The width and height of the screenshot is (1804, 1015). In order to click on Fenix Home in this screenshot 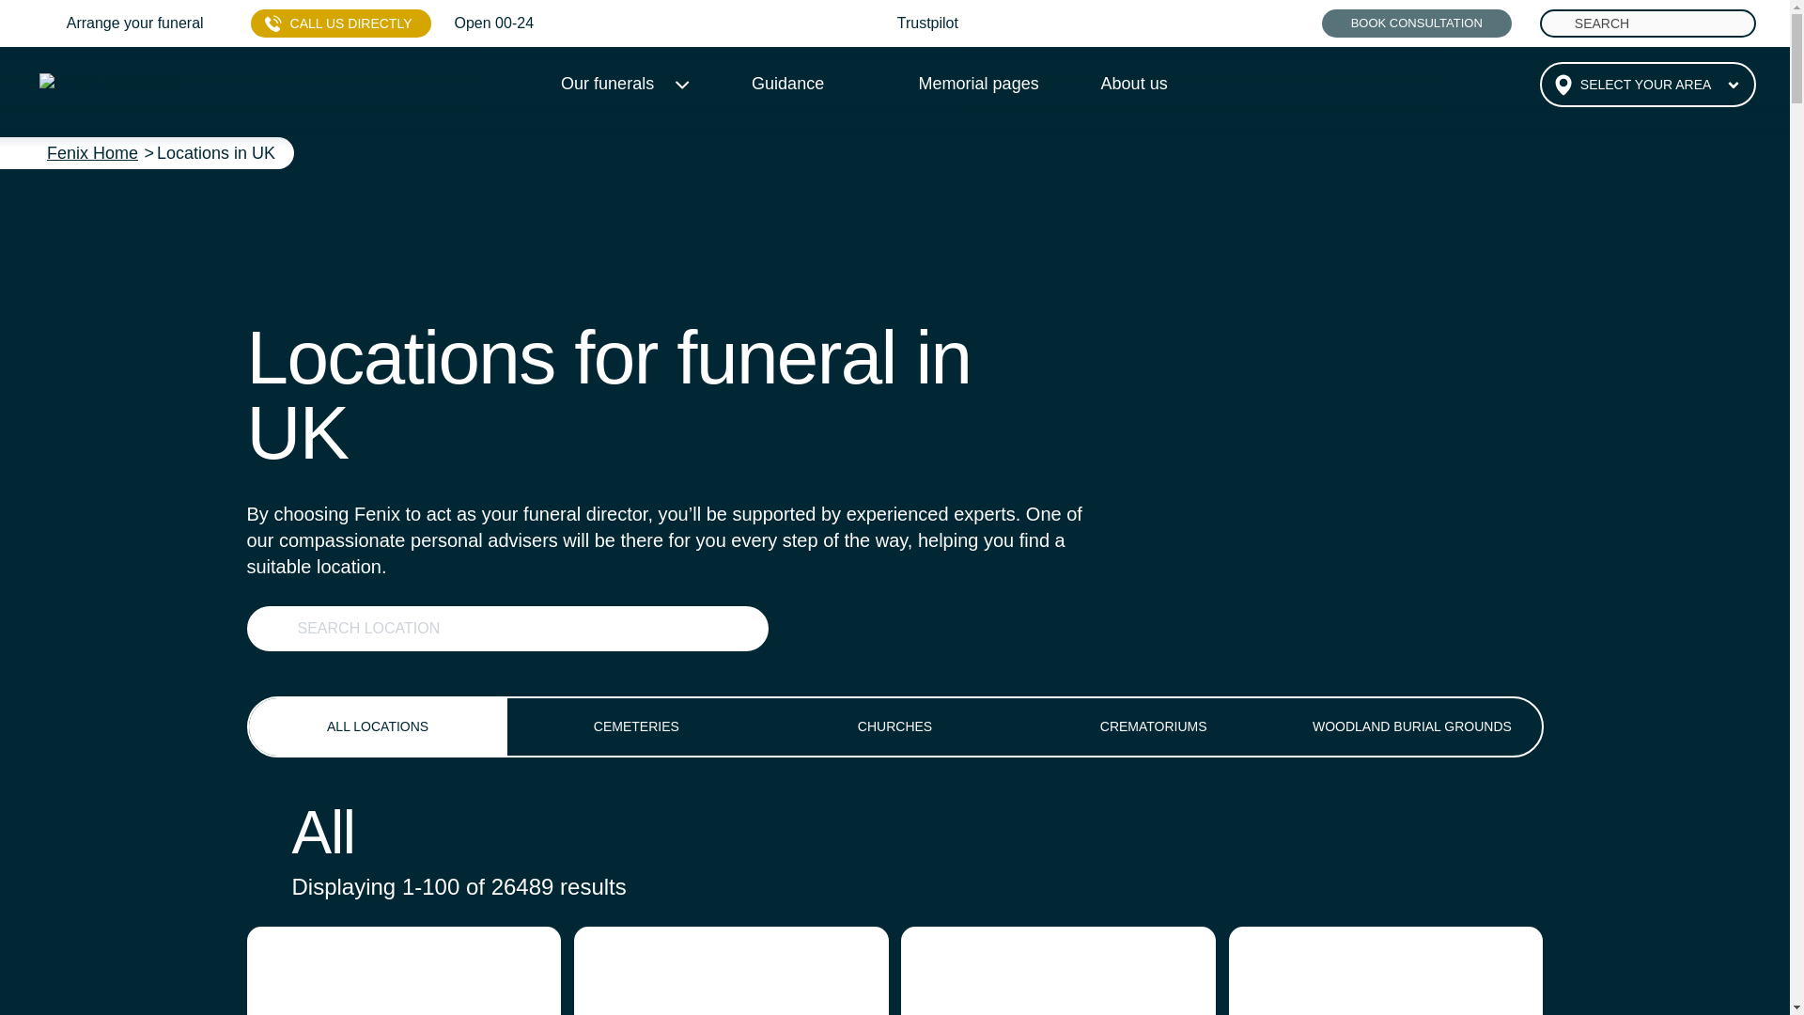, I will do `click(92, 152)`.